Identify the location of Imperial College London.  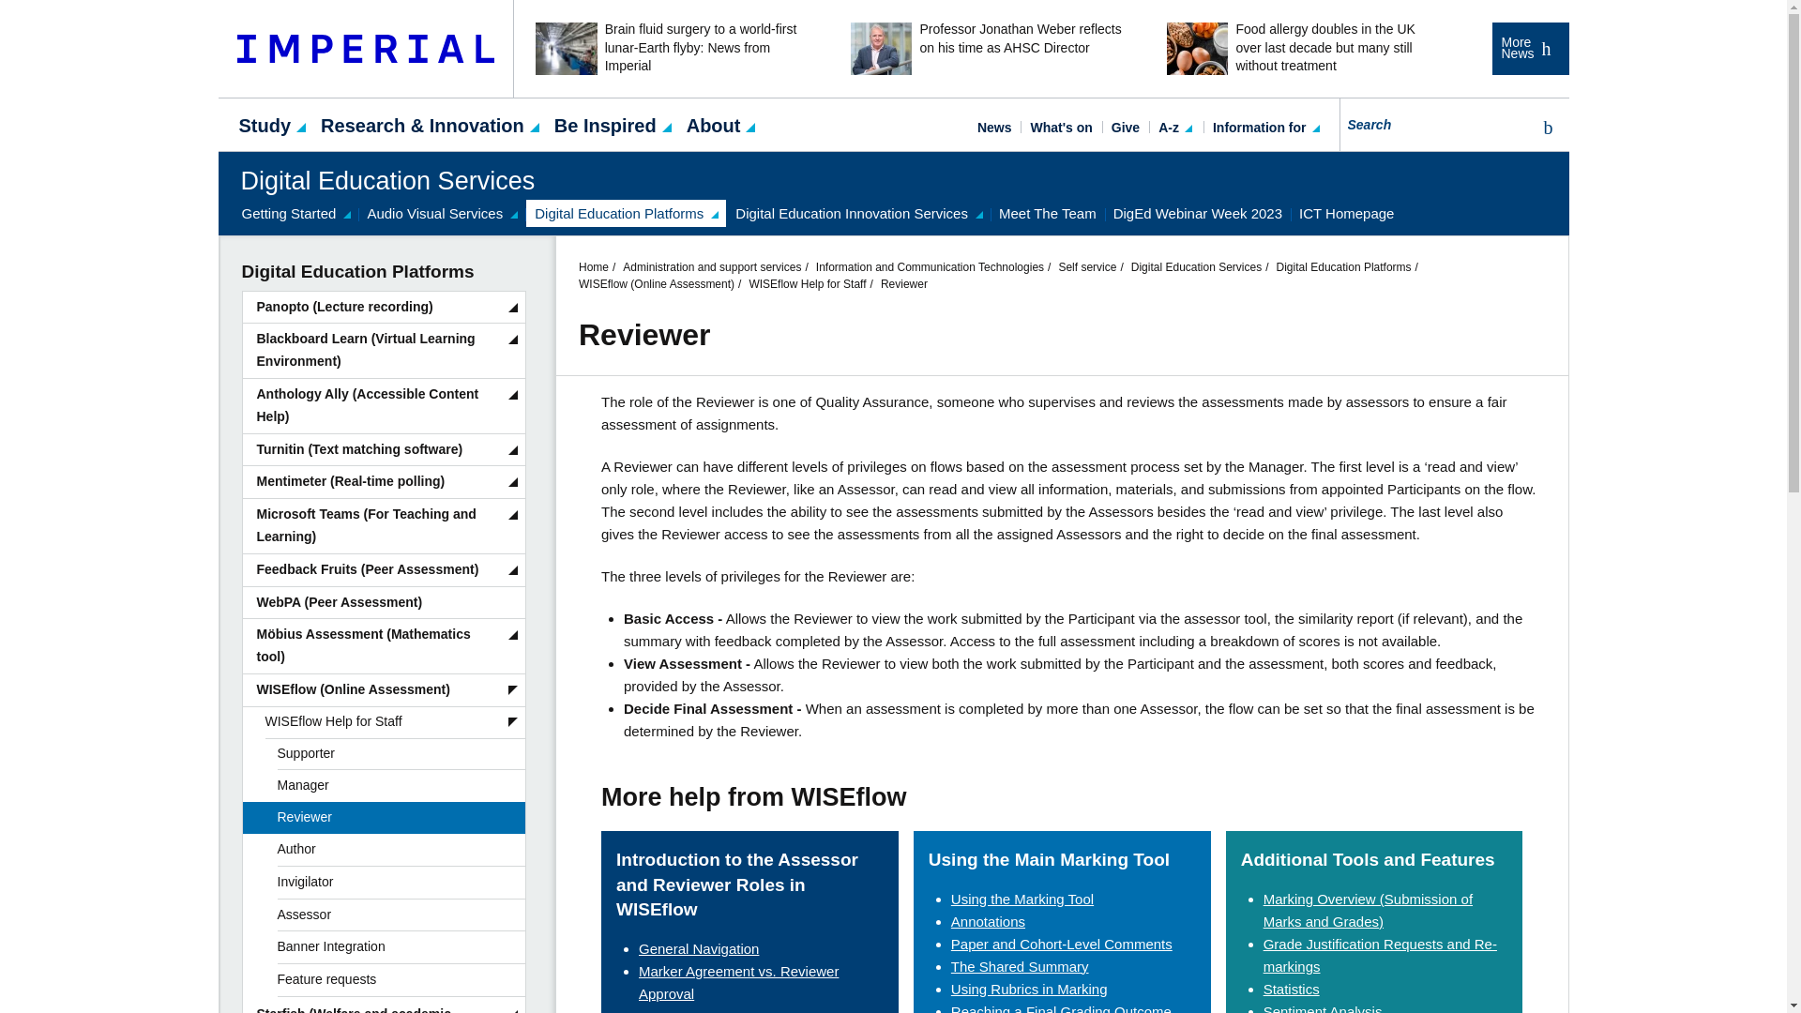
(366, 49).